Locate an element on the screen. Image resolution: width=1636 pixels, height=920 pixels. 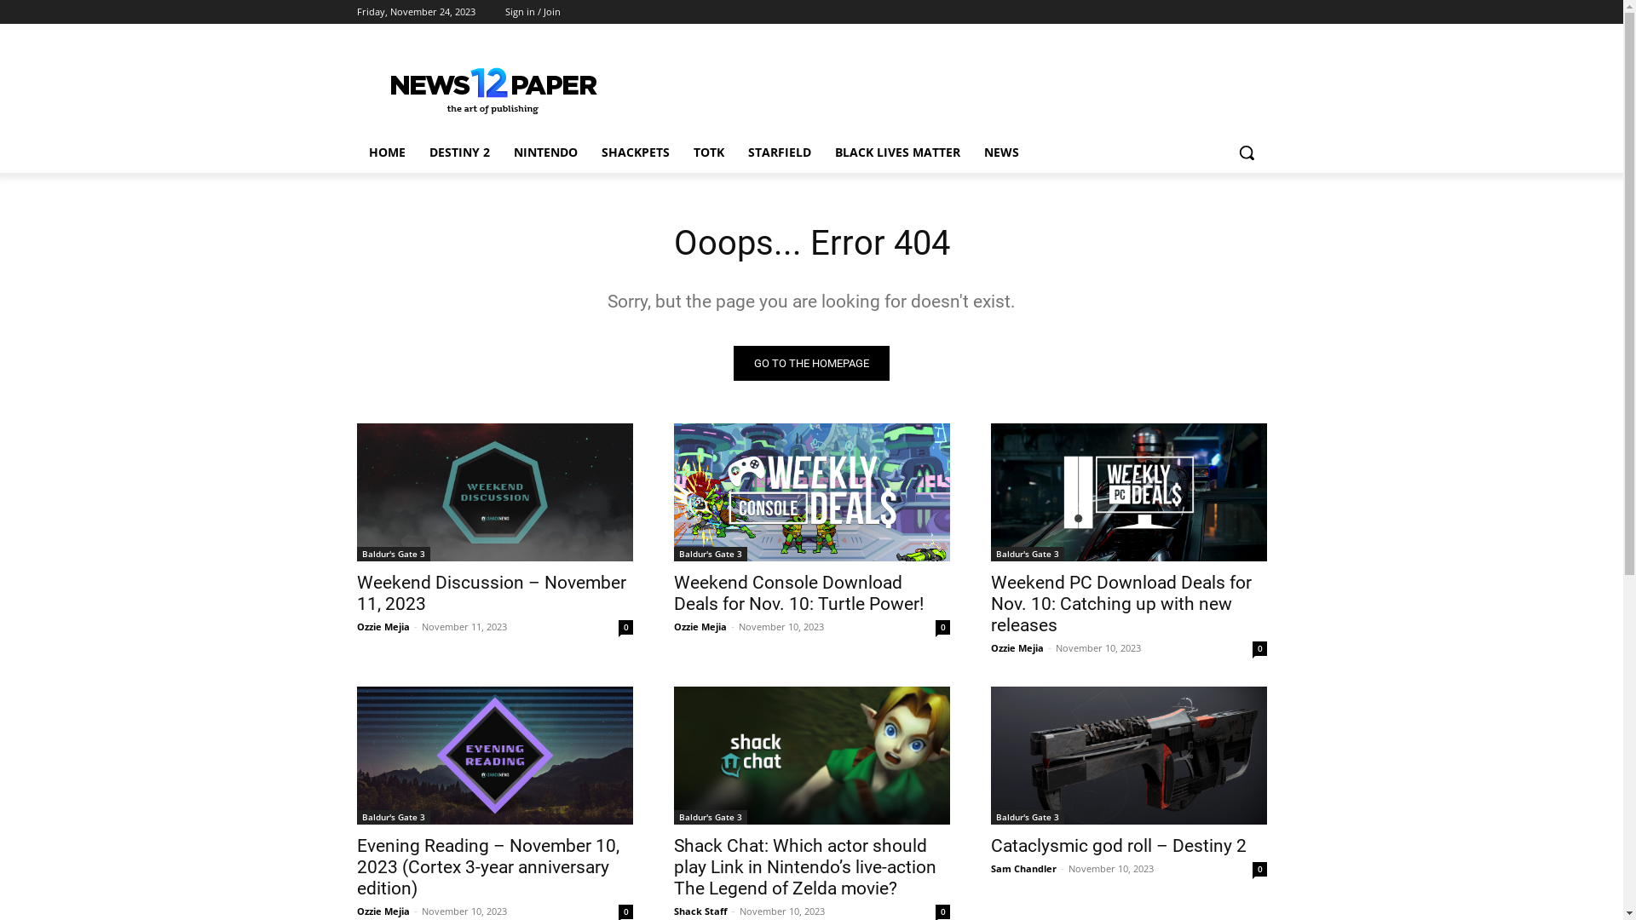
Weekend Console Download Deals for Nov. 10: Turtle Power! is located at coordinates (811, 492).